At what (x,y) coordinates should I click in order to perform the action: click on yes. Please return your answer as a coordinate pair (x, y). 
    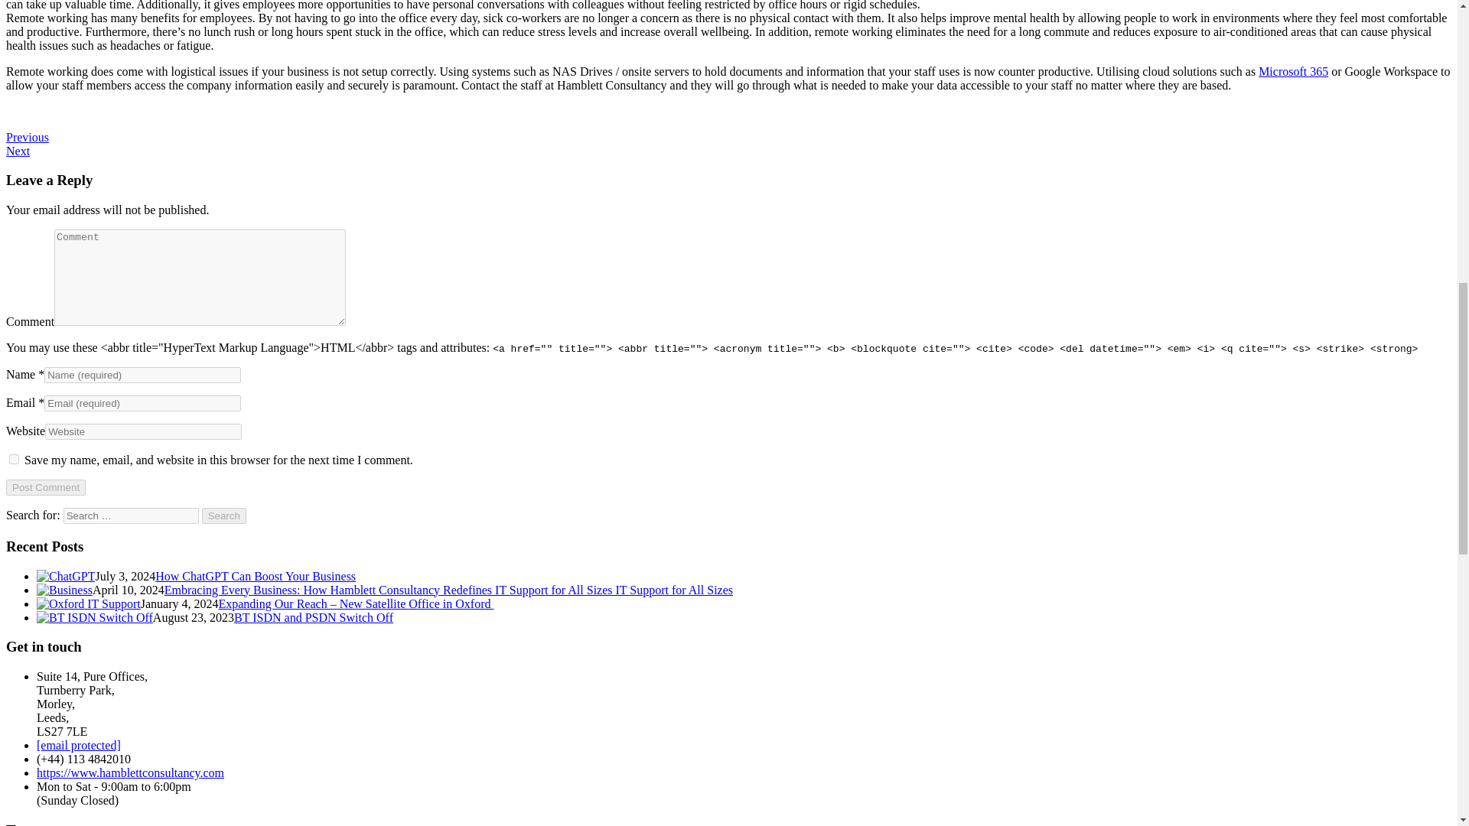
    Looking at the image, I should click on (14, 459).